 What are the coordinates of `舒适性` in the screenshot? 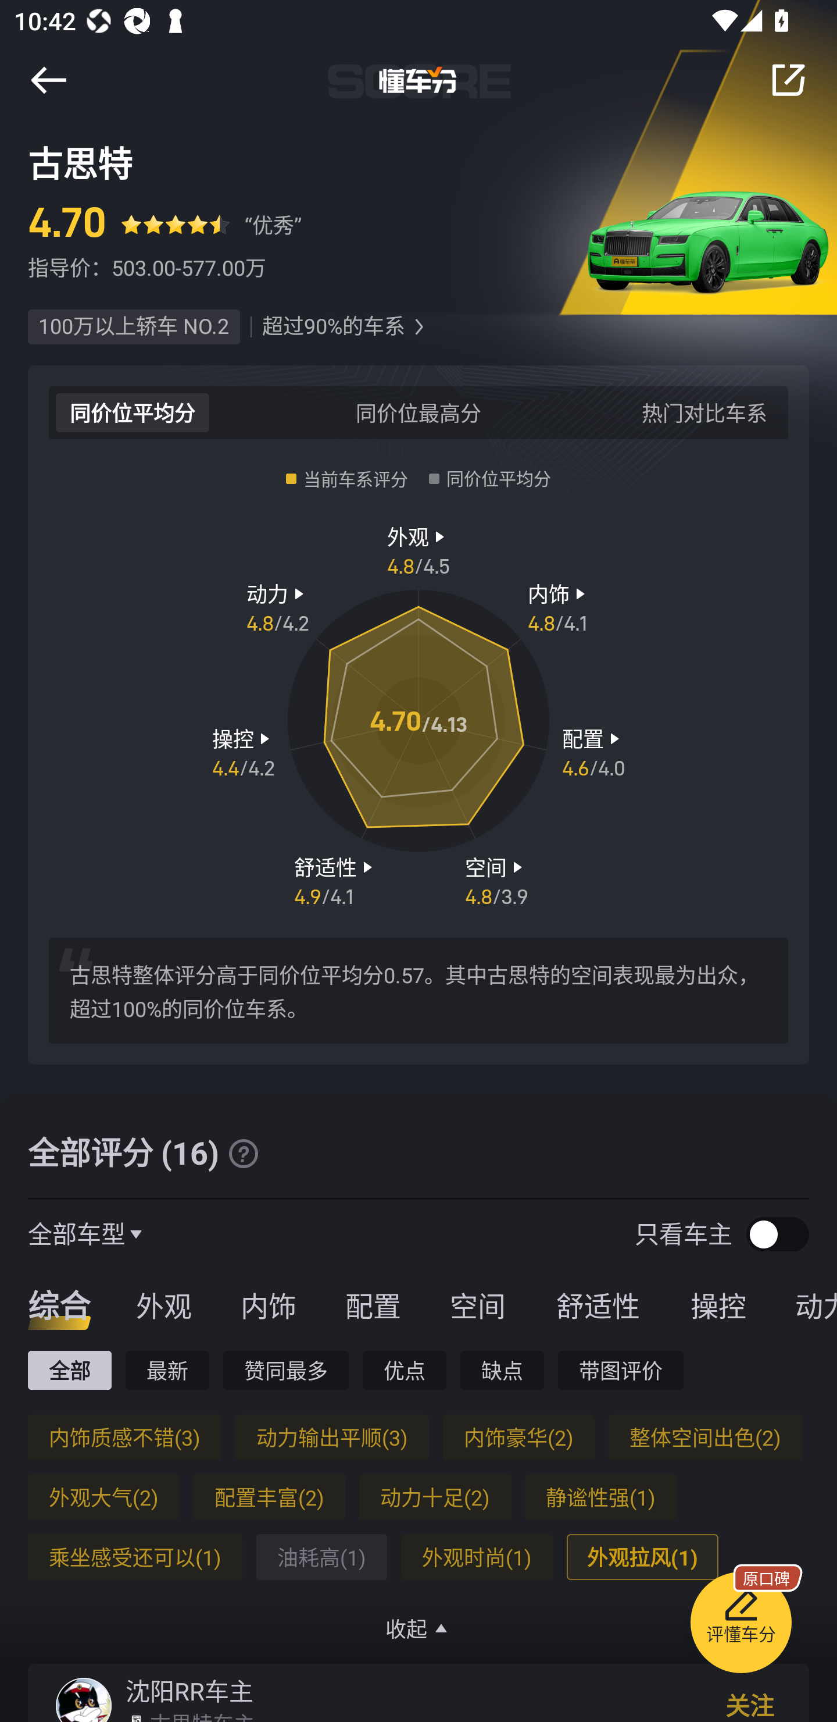 It's located at (598, 1305).